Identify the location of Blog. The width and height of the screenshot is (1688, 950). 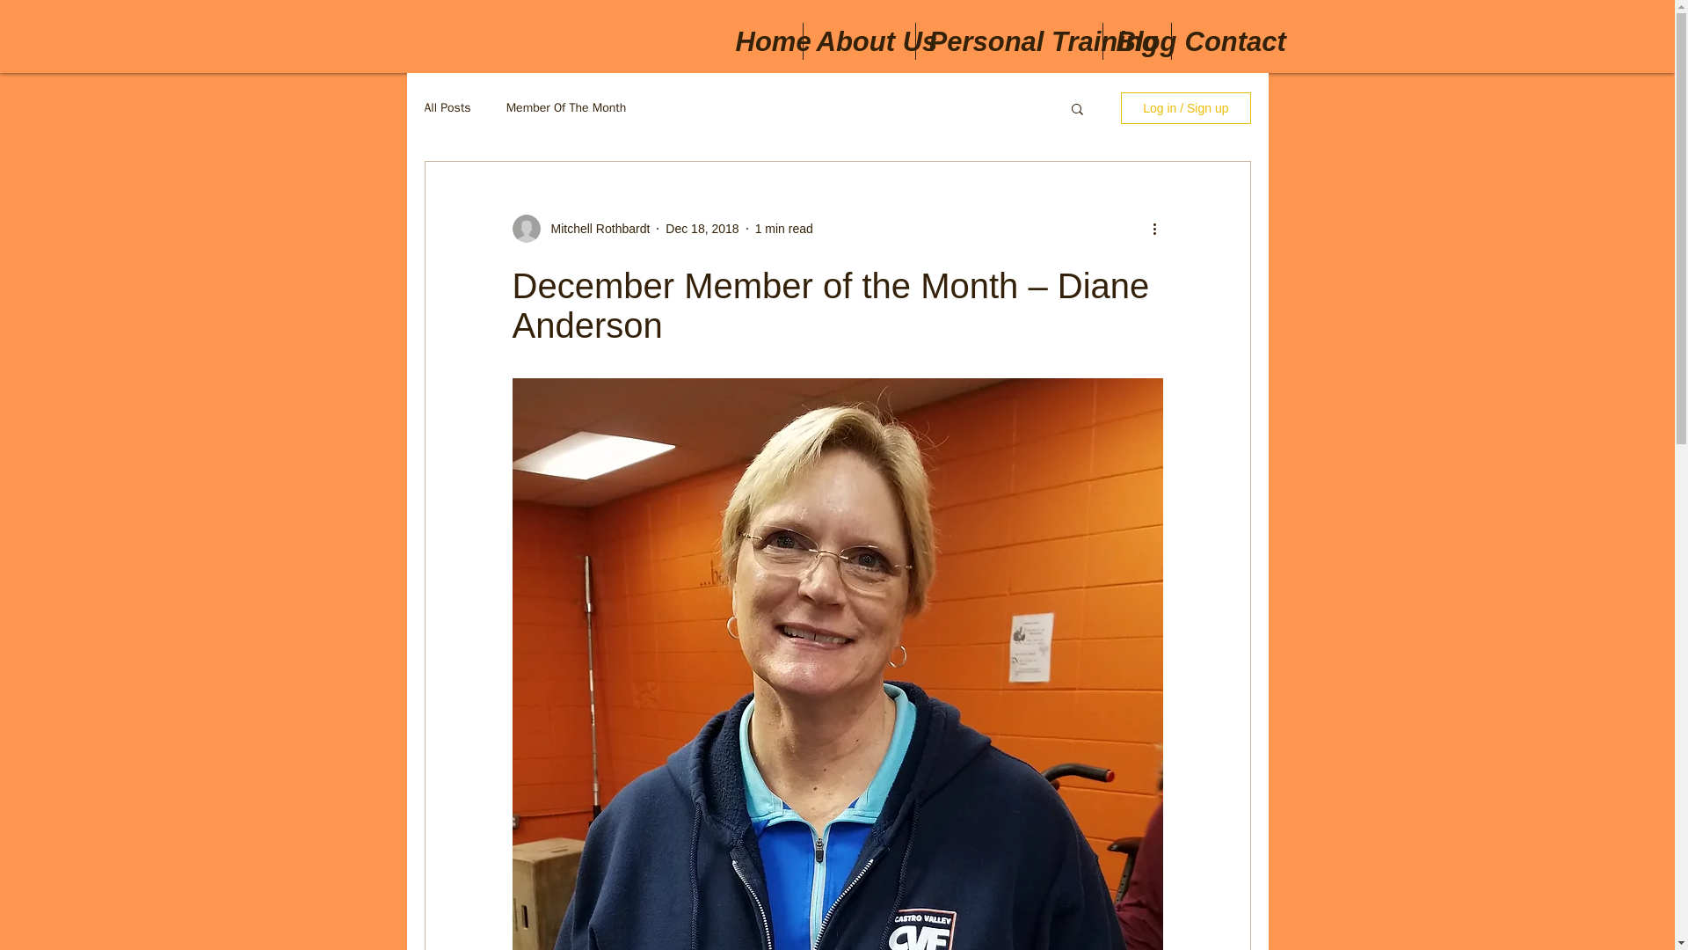
(1136, 40).